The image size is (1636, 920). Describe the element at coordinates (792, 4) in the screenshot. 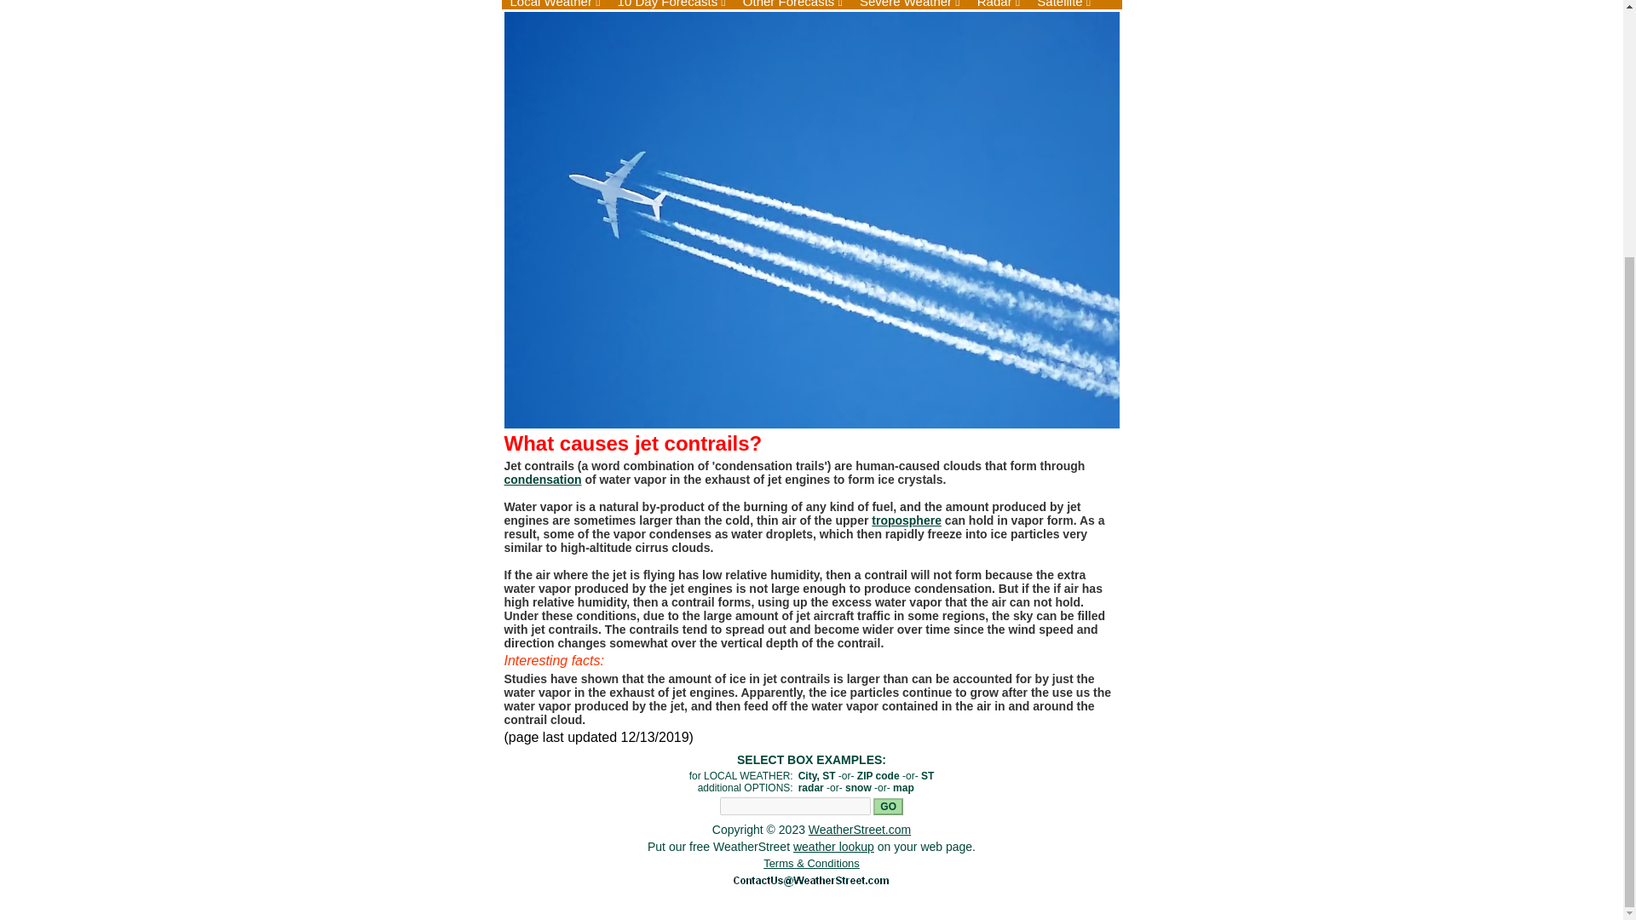

I see `Other Forecasts` at that location.